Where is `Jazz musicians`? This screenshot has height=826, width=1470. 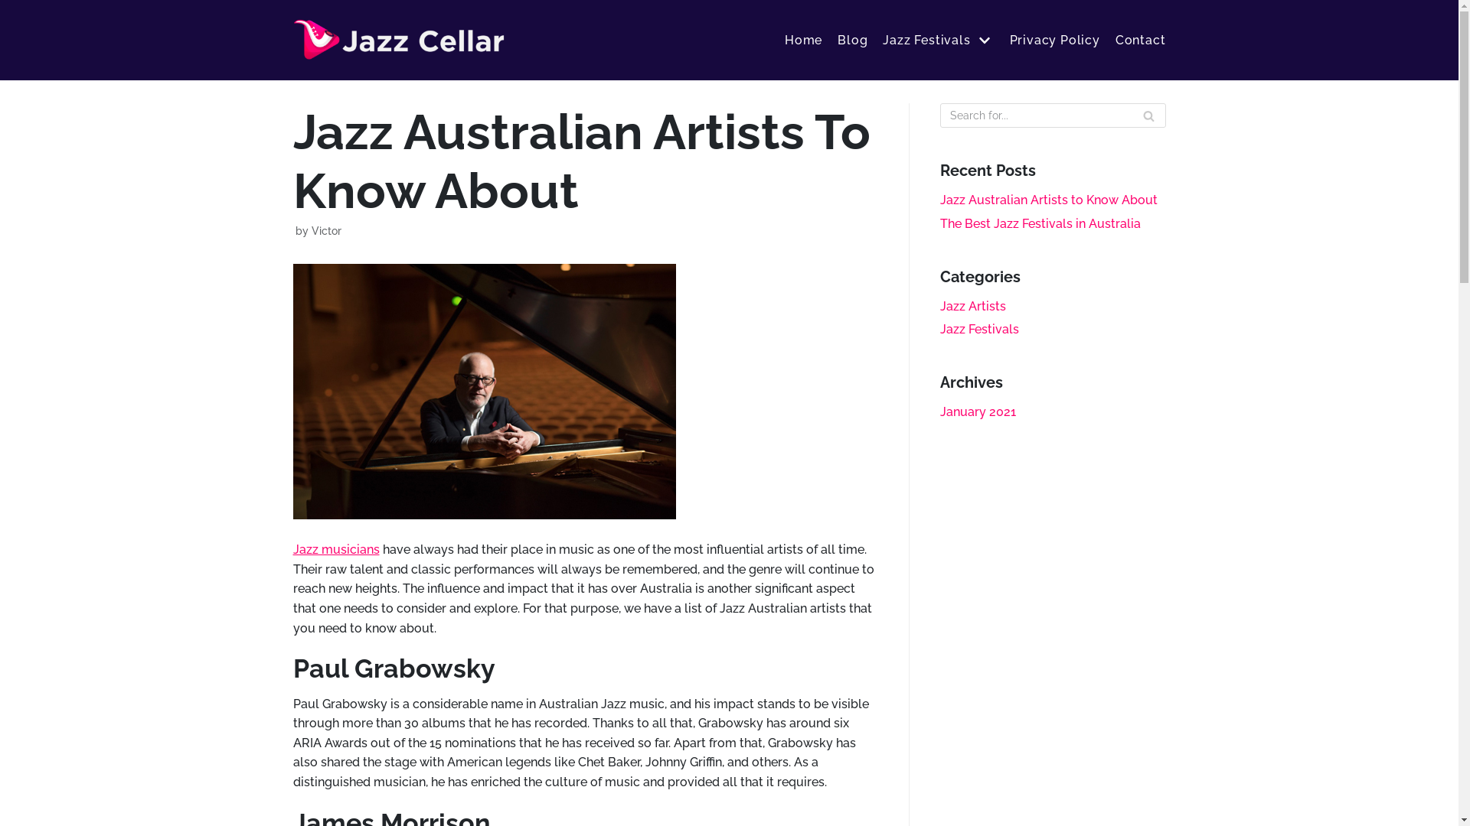
Jazz musicians is located at coordinates (335, 549).